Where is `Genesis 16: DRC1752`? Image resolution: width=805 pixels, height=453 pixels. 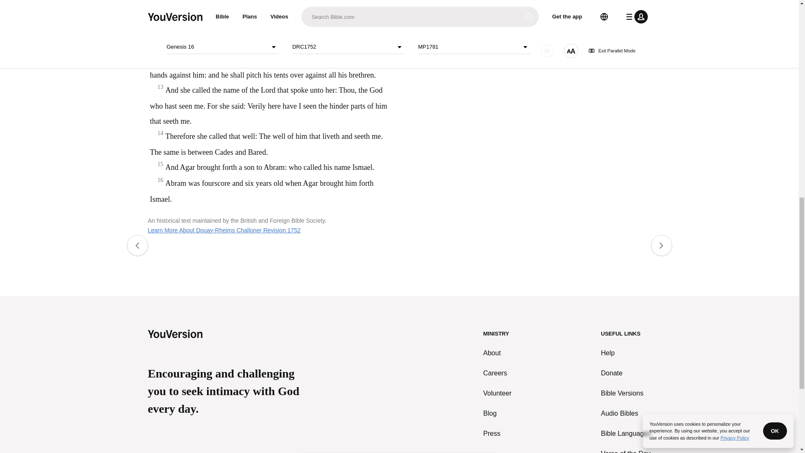 Genesis 16: DRC1752 is located at coordinates (351, 26).